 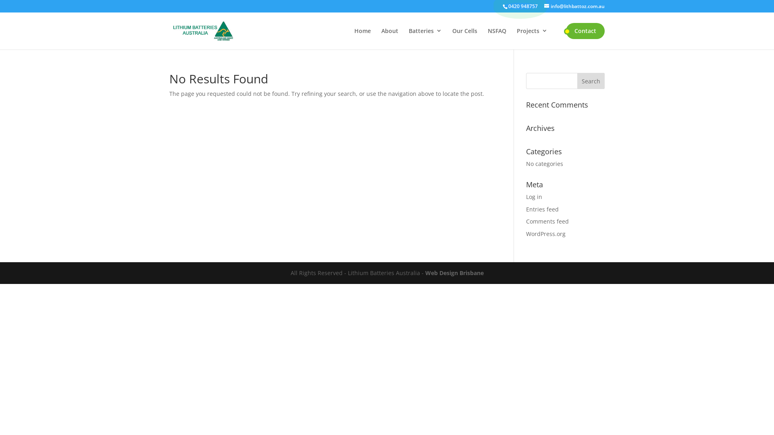 I want to click on Home, so click(x=363, y=31).